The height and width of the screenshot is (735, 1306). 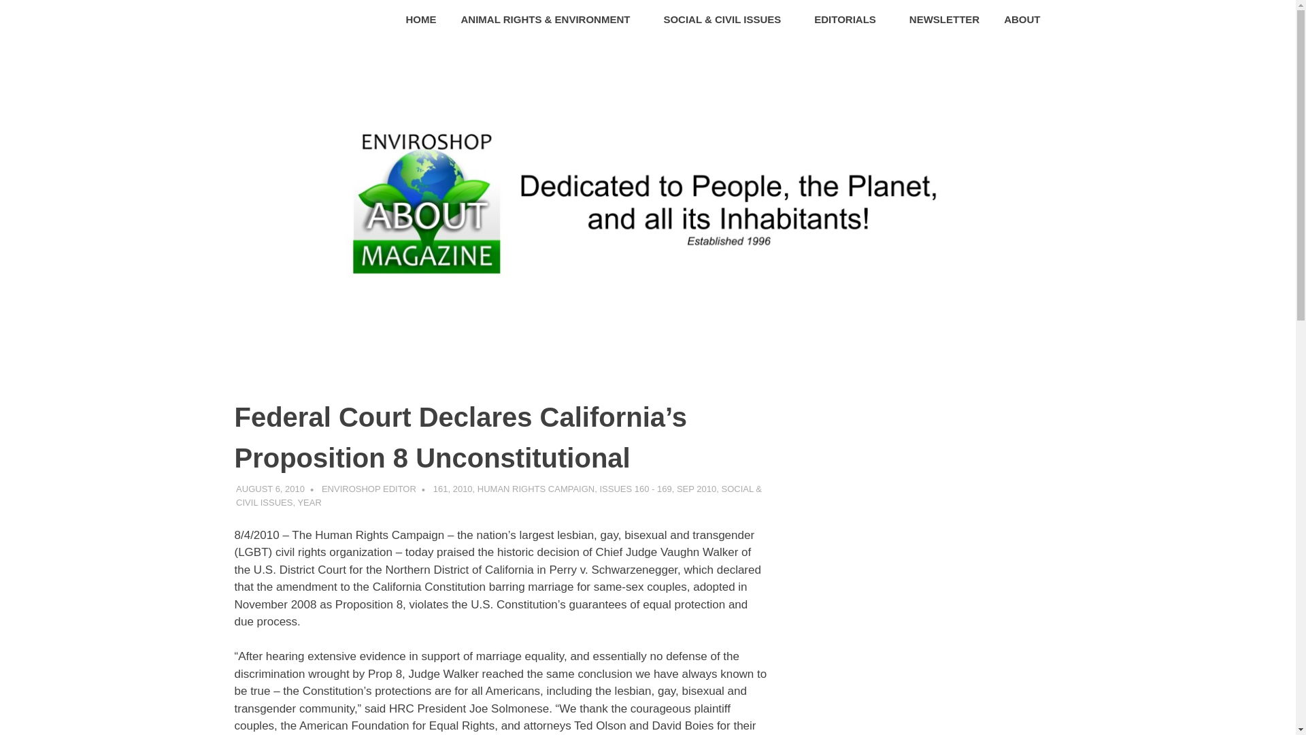 I want to click on 2:07 am, so click(x=270, y=489).